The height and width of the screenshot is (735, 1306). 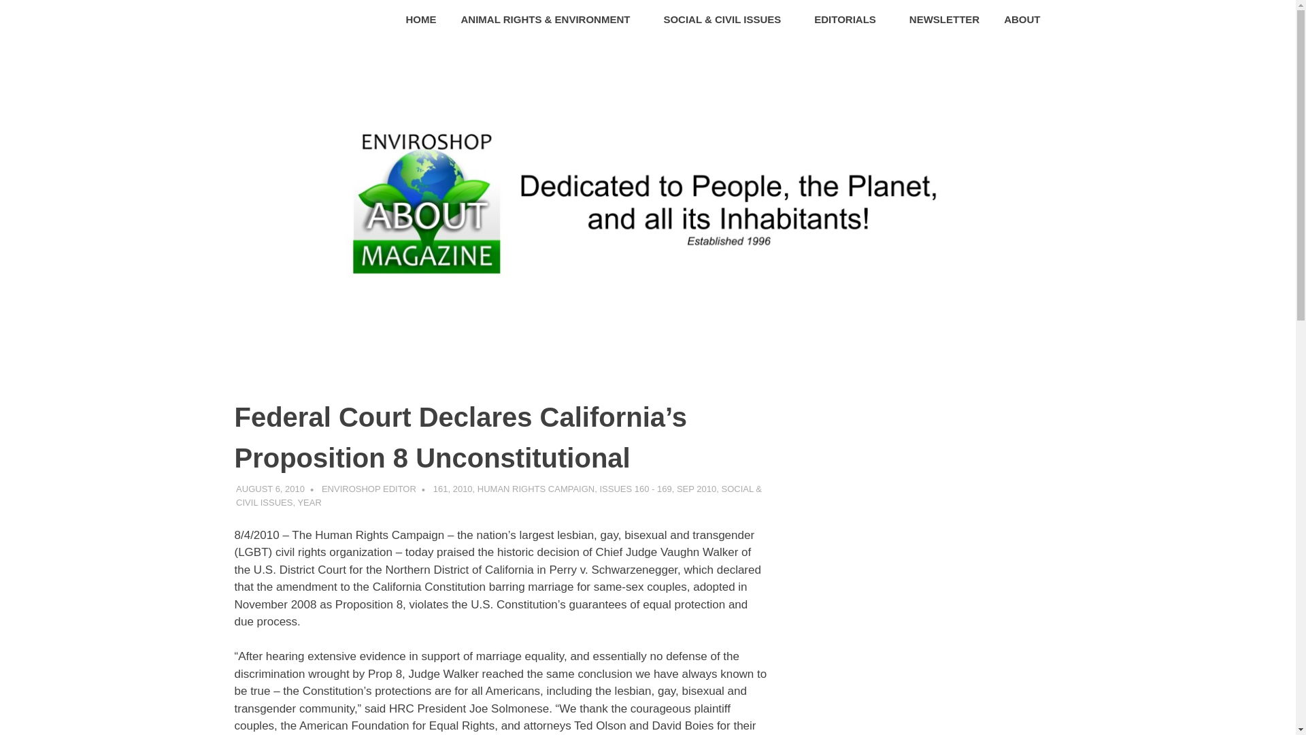 I want to click on 2:07 am, so click(x=270, y=489).